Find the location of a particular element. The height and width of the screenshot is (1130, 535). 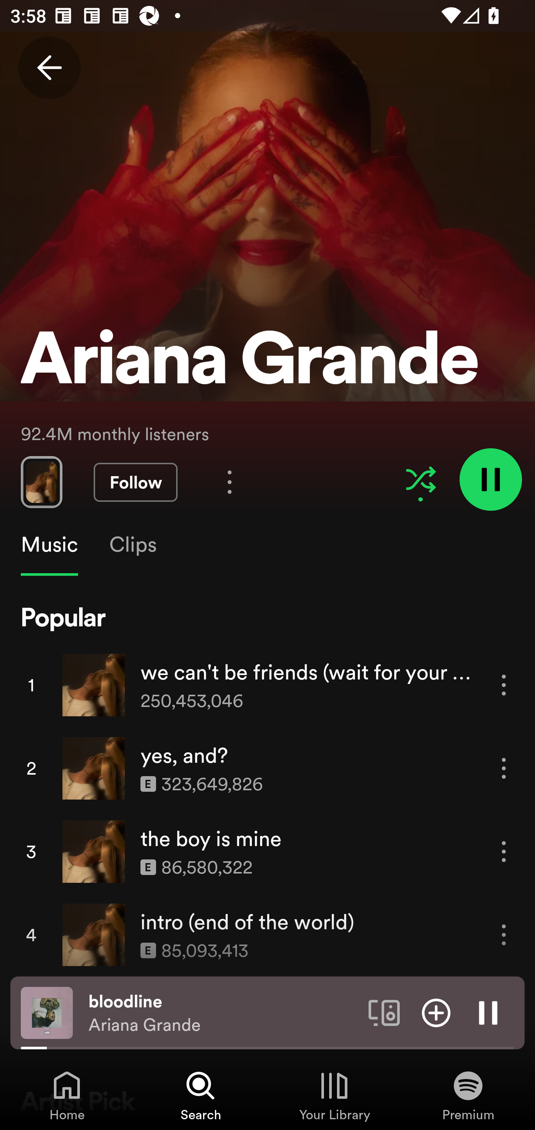

More options for song the boy is mine is located at coordinates (504, 851).